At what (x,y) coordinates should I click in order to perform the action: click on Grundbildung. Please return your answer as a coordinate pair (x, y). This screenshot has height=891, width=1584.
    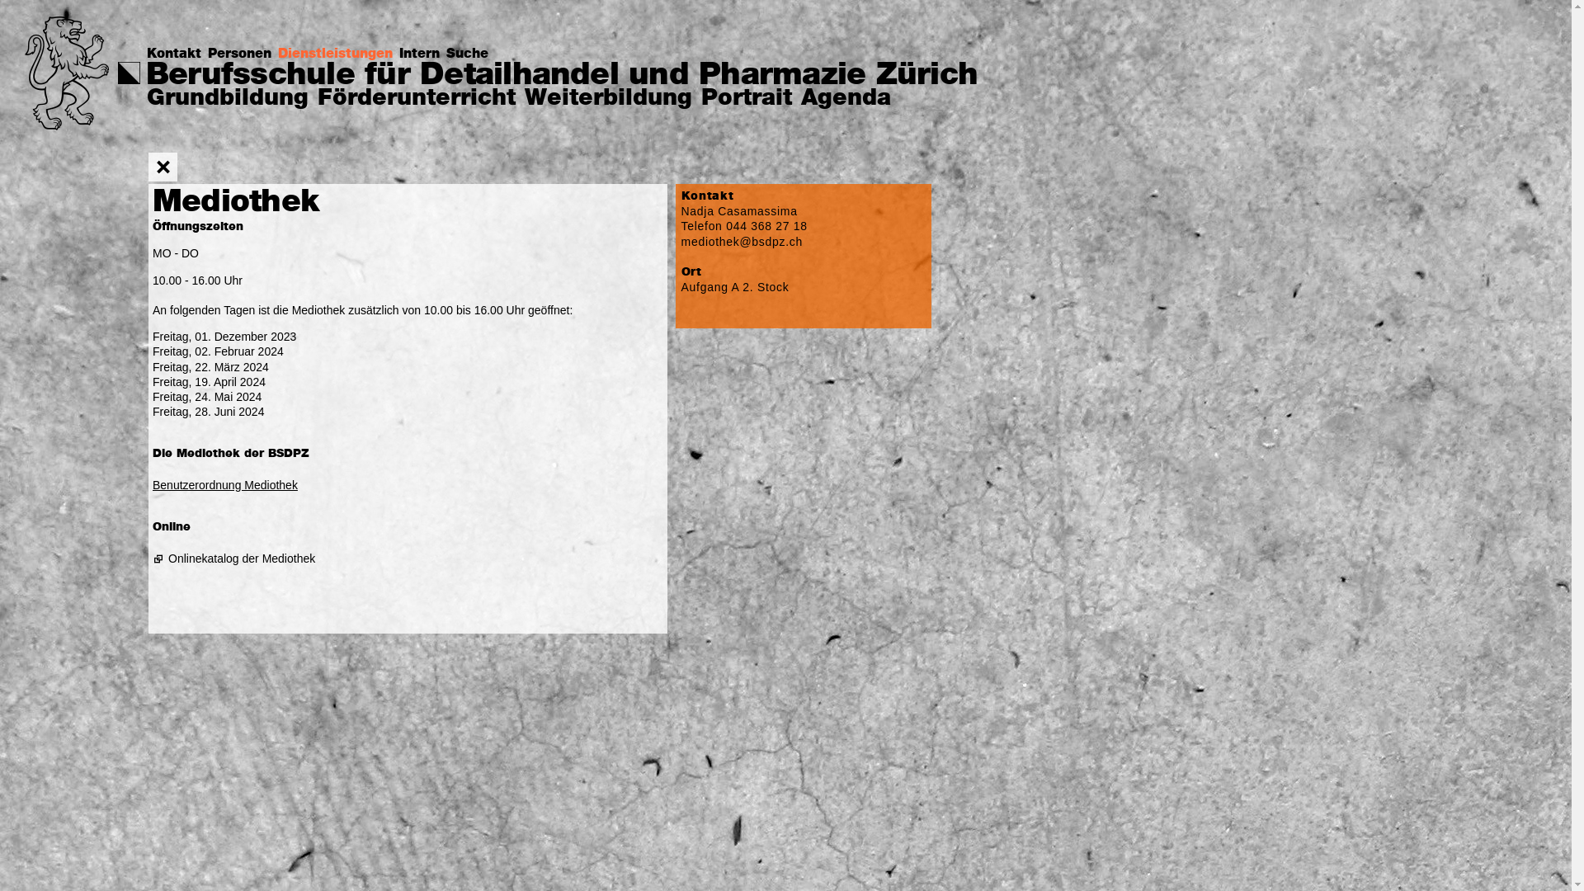
    Looking at the image, I should click on (228, 99).